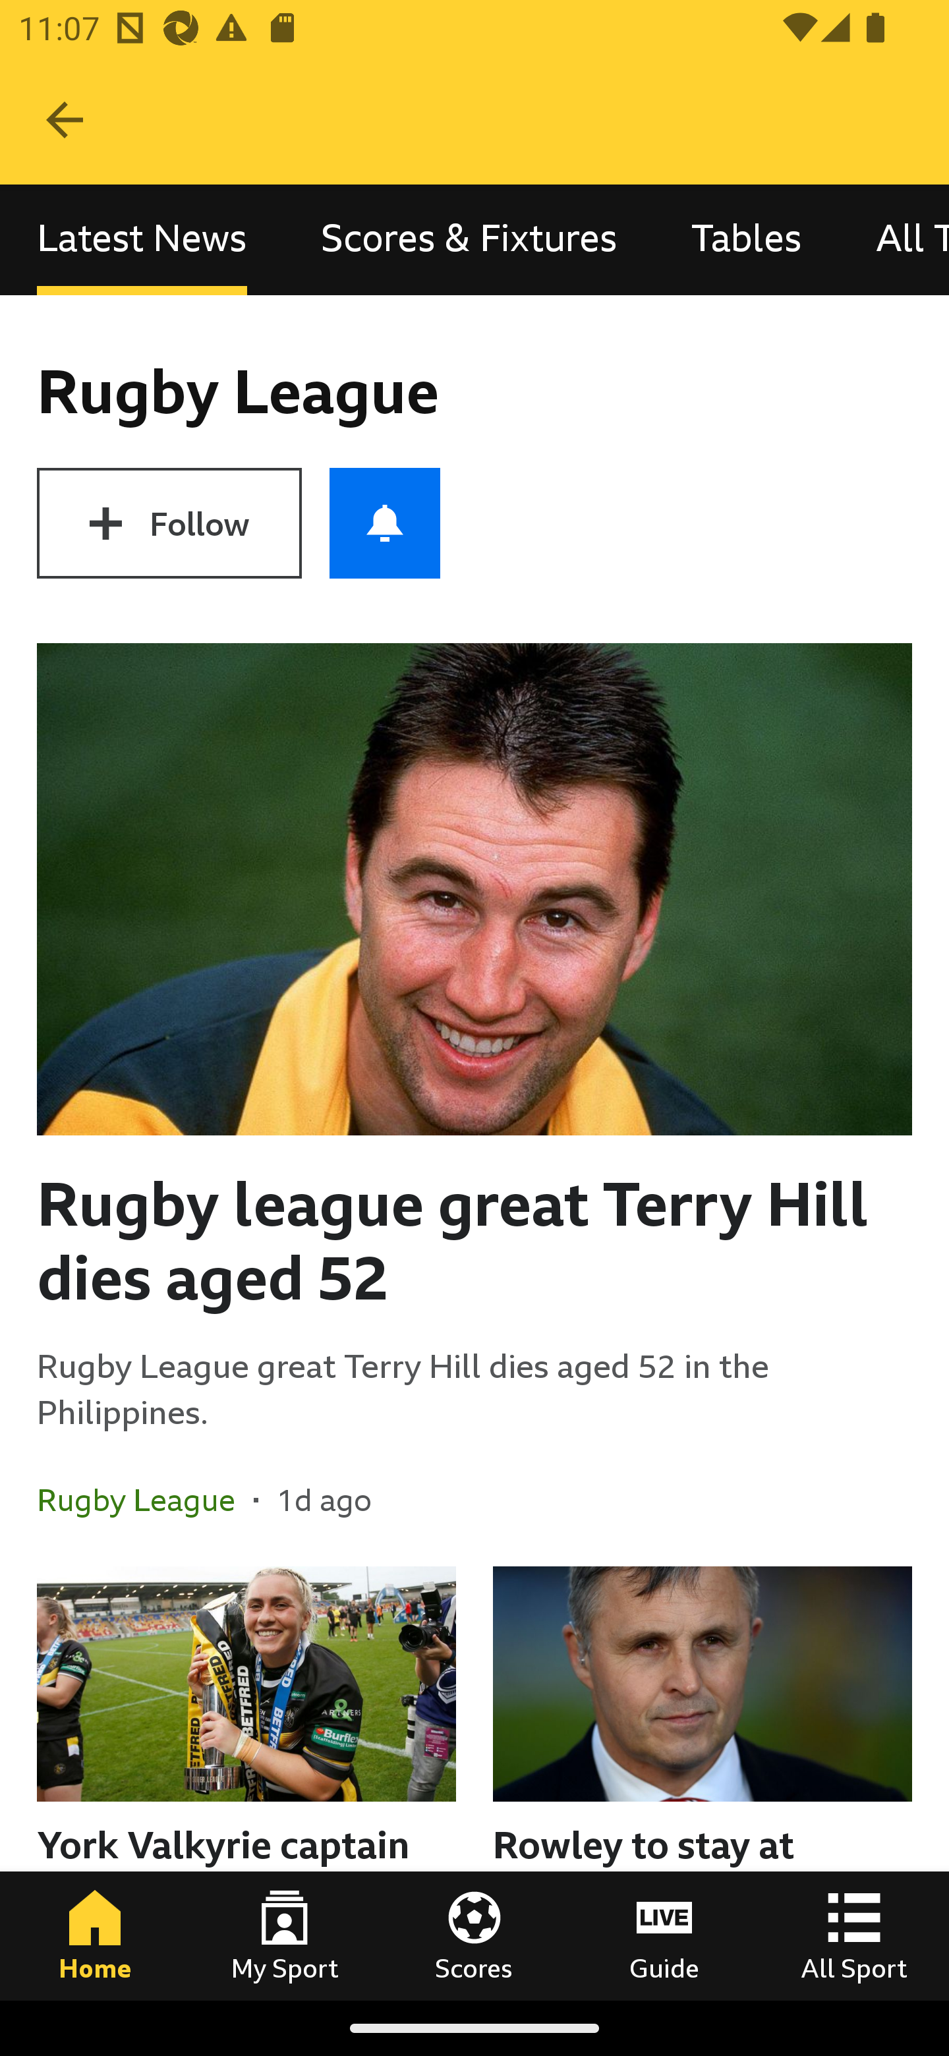 This screenshot has height=2056, width=949. Describe the element at coordinates (664, 1935) in the screenshot. I see `Guide` at that location.